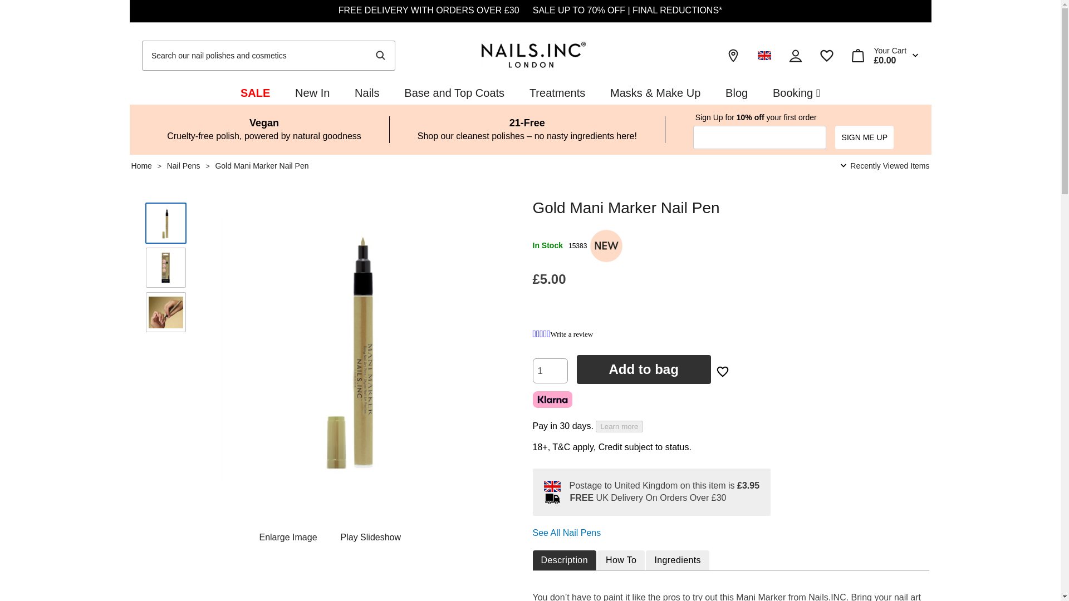 The width and height of the screenshot is (1069, 601). Describe the element at coordinates (312, 92) in the screenshot. I see `New In` at that location.